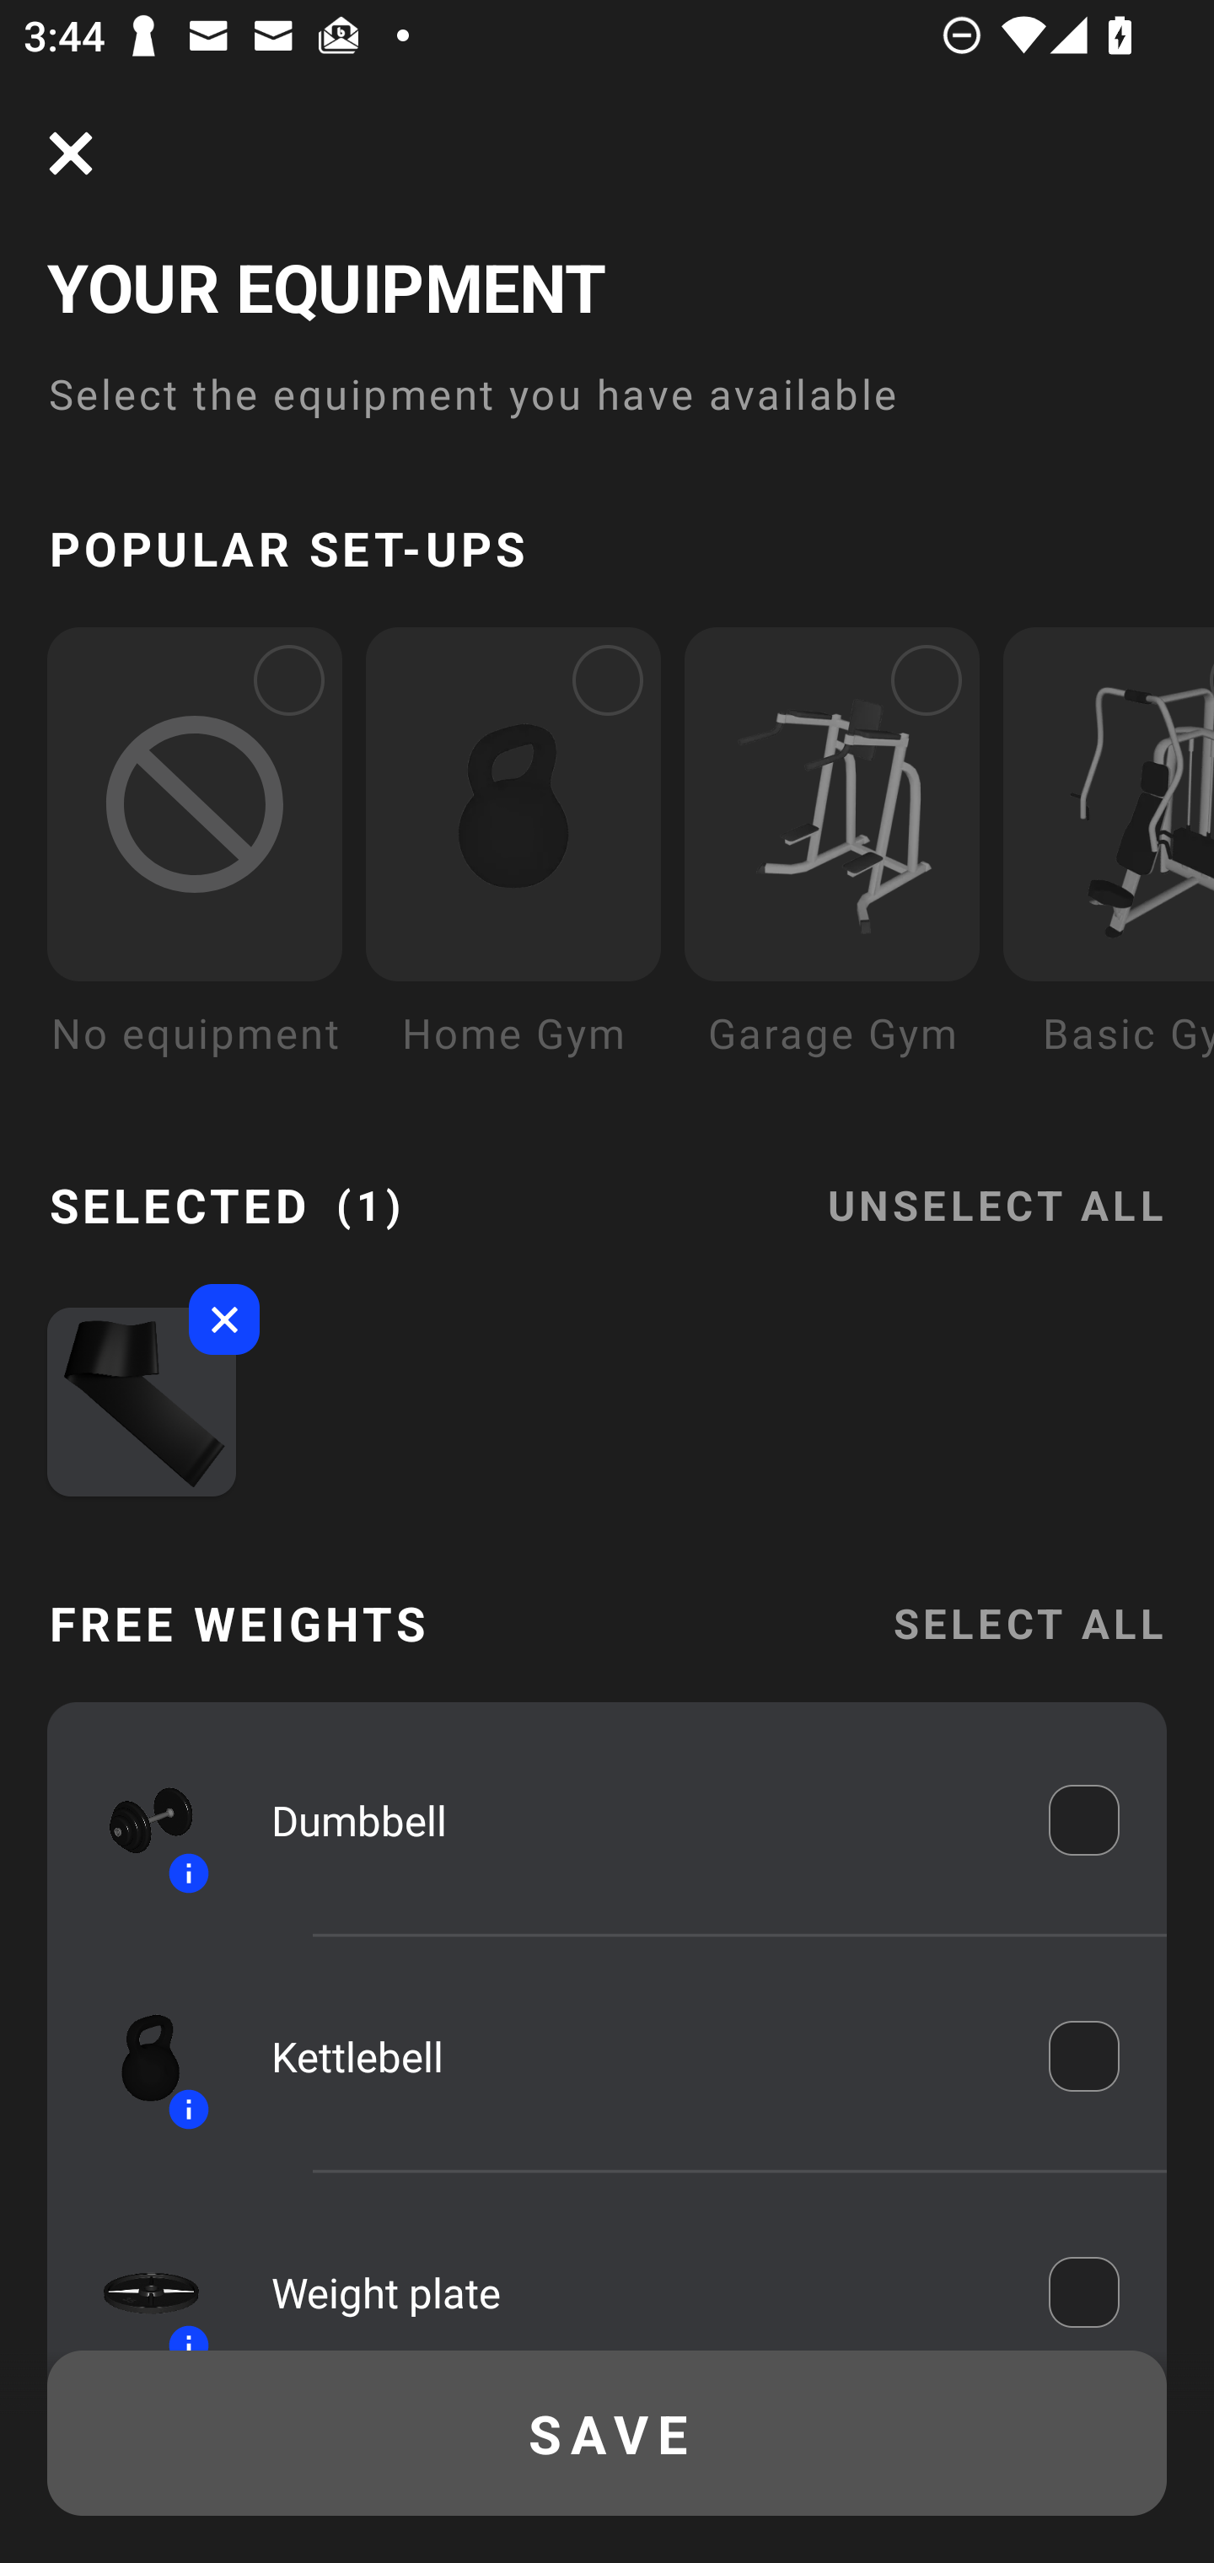 This screenshot has height=2563, width=1214. I want to click on Dumbbell, so click(637, 1821).